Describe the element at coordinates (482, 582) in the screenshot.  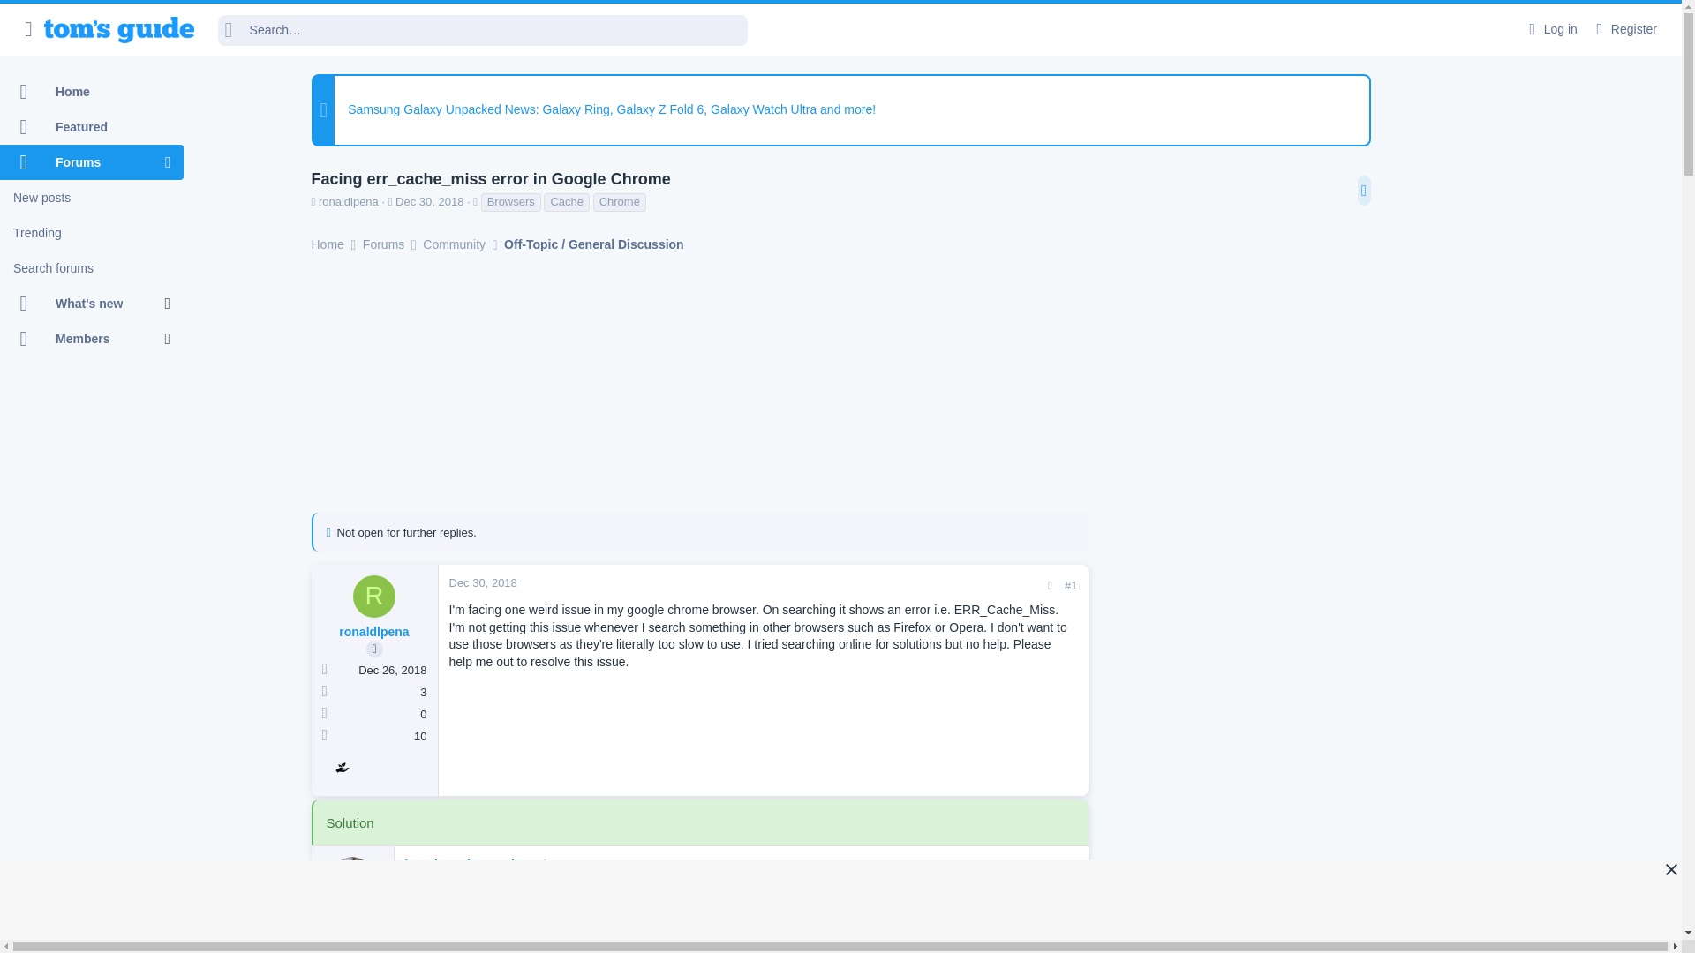
I see `Dec 30, 2018 at 2:29 AM` at that location.